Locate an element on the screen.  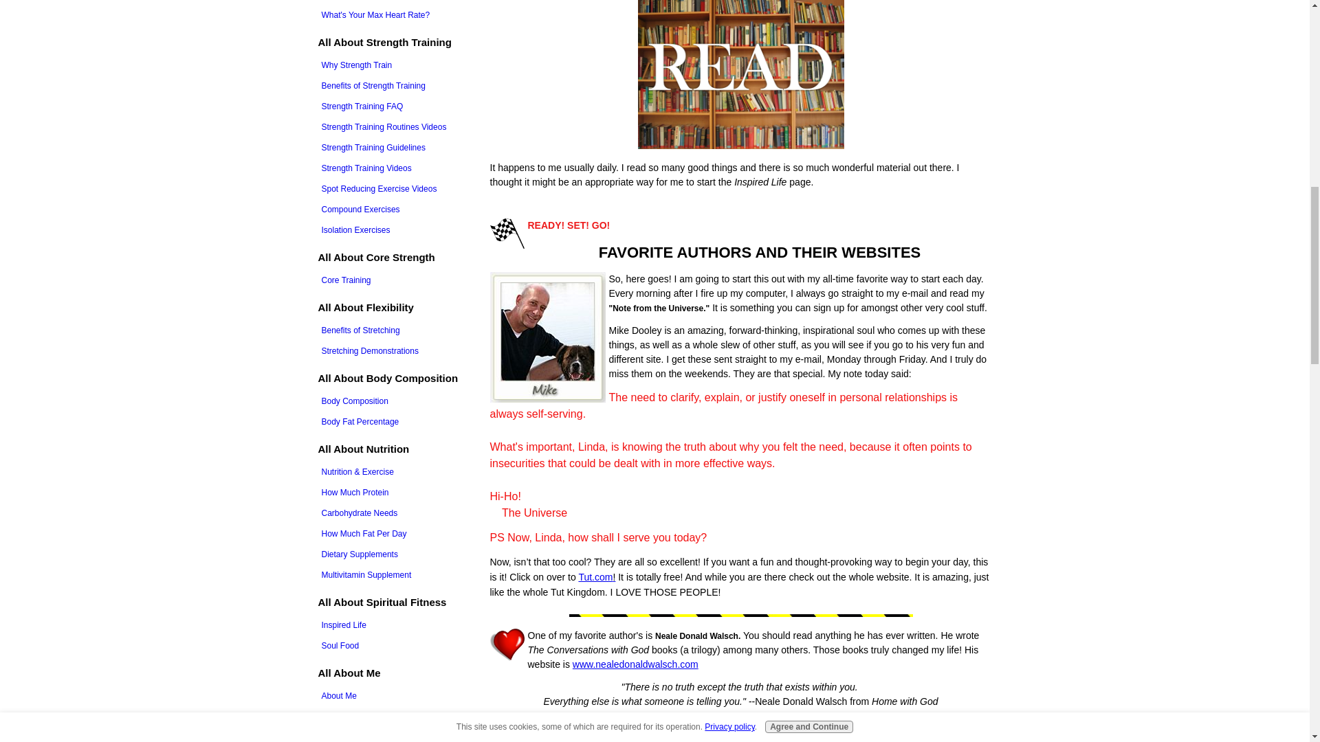
Strength Training Routines Videos is located at coordinates (396, 126).